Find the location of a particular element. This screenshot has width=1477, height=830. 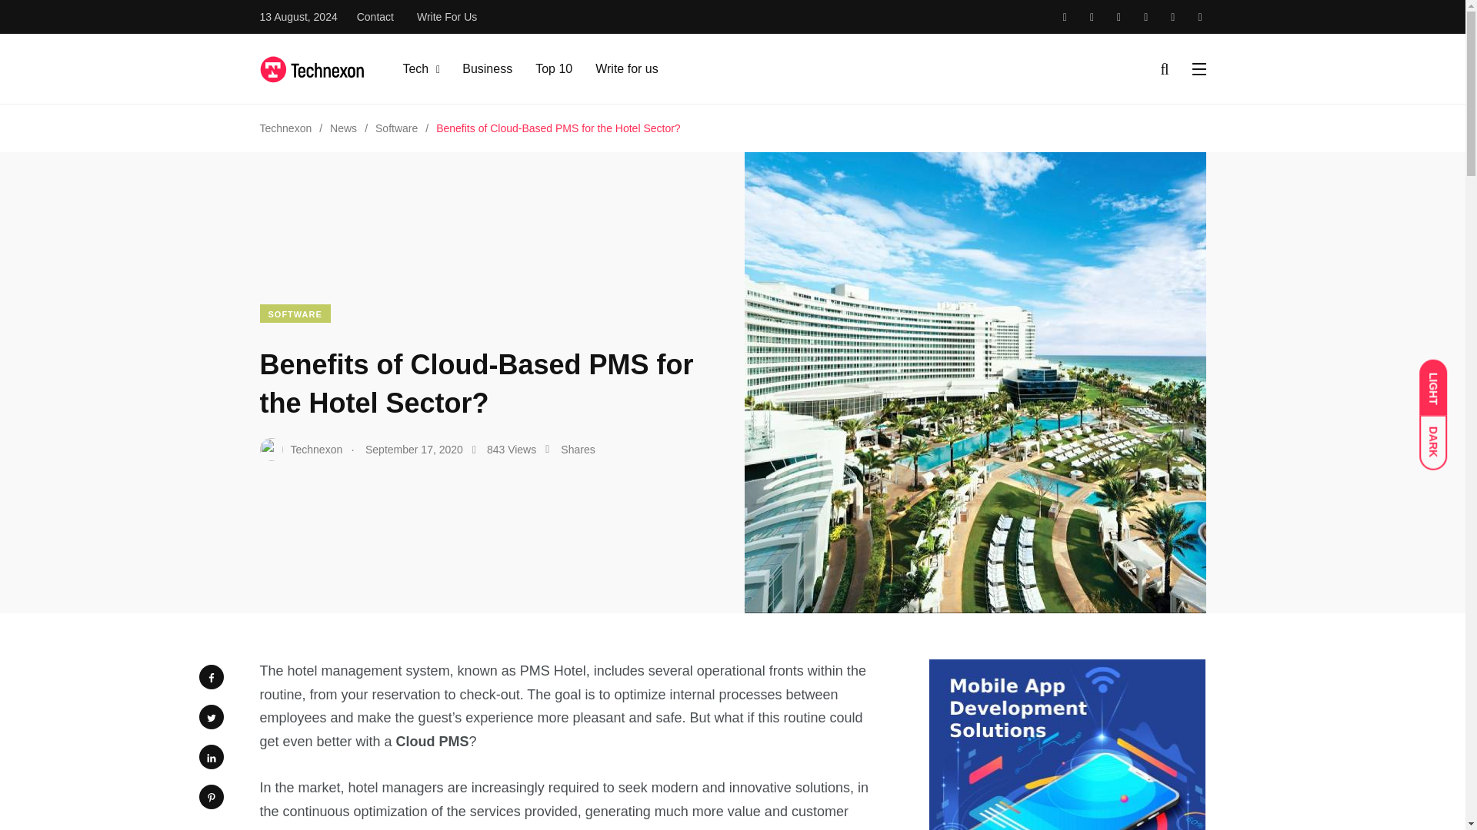

Go to News. is located at coordinates (343, 128).